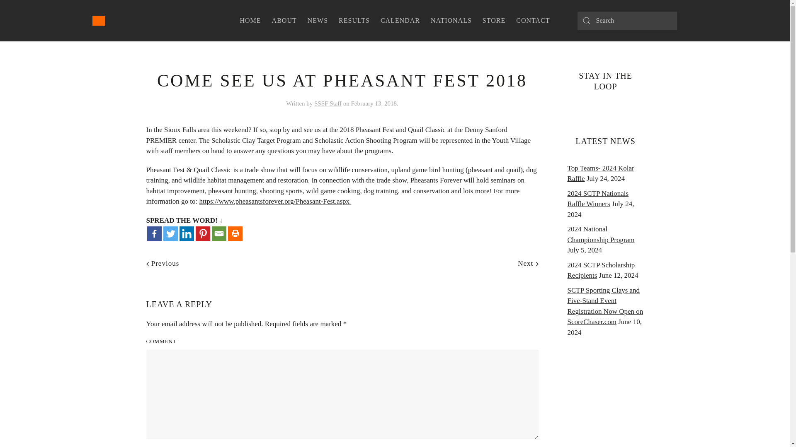 This screenshot has width=796, height=447. Describe the element at coordinates (328, 103) in the screenshot. I see `SSSF Staff` at that location.